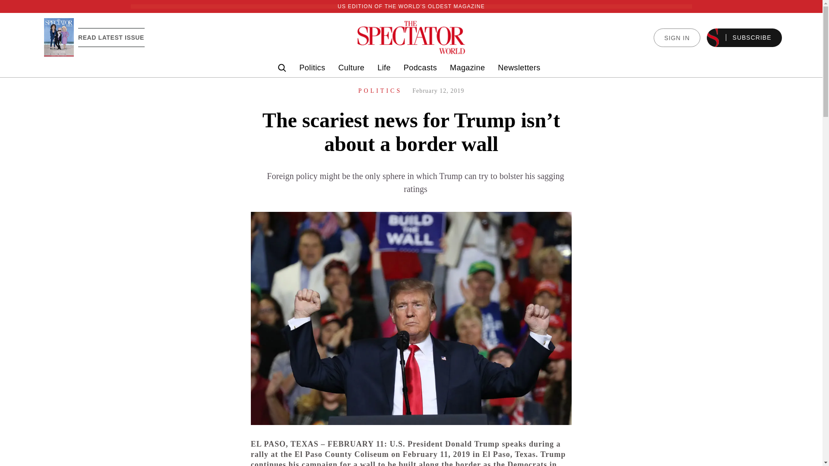 The height and width of the screenshot is (466, 829). Describe the element at coordinates (744, 38) in the screenshot. I see `SUBSCRIBE` at that location.